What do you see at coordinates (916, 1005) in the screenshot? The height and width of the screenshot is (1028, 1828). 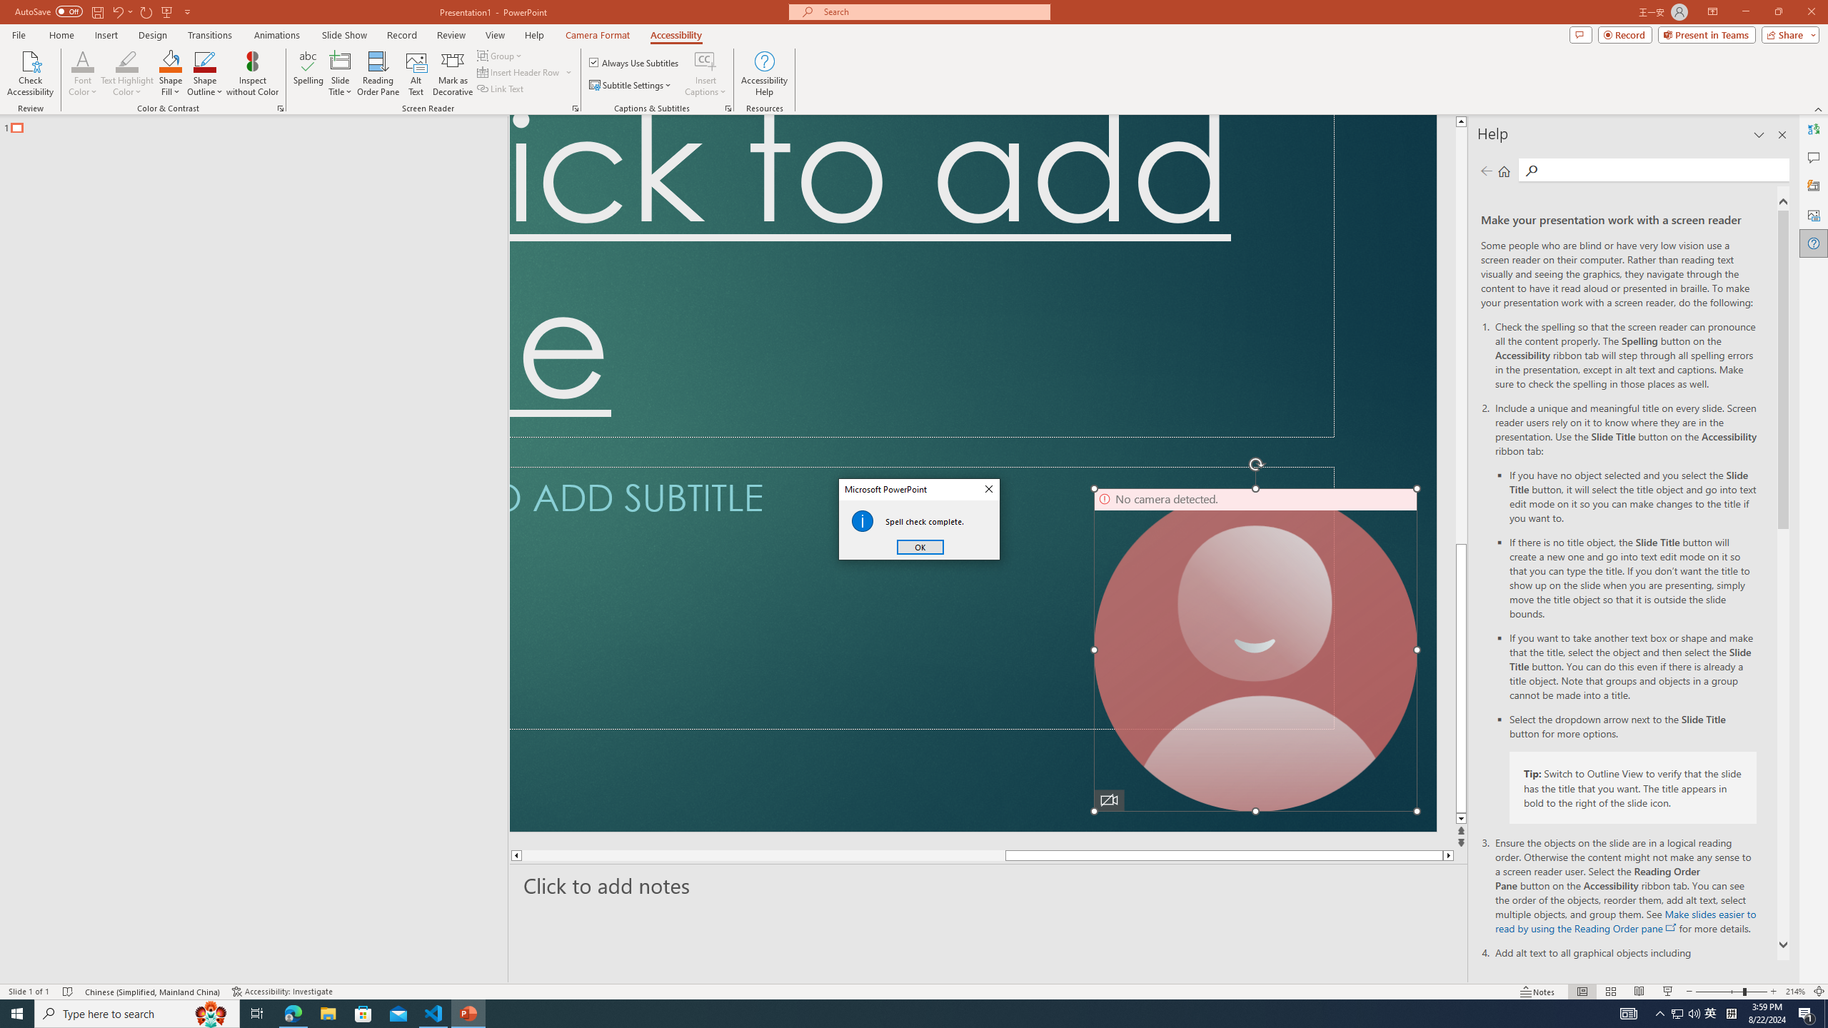 I see `Google Chrome` at bounding box center [916, 1005].